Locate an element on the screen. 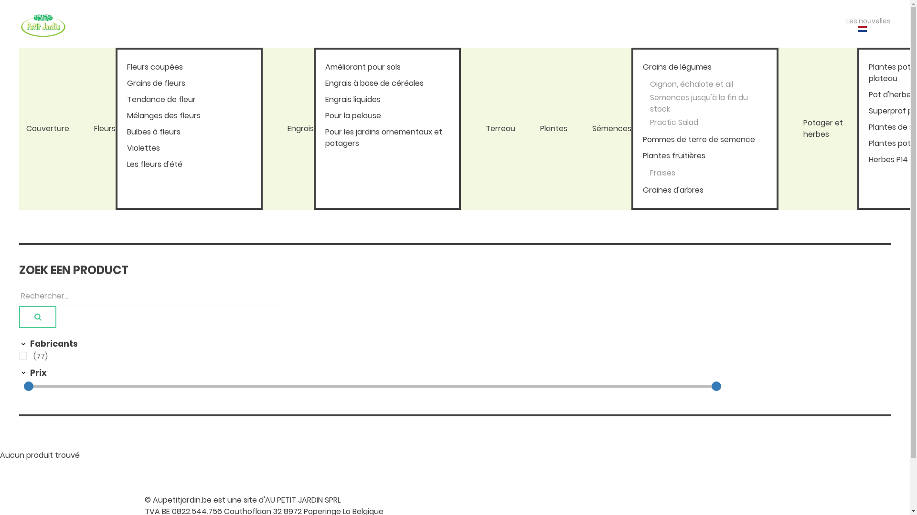 The height and width of the screenshot is (515, 917). Fleurs is located at coordinates (105, 129).